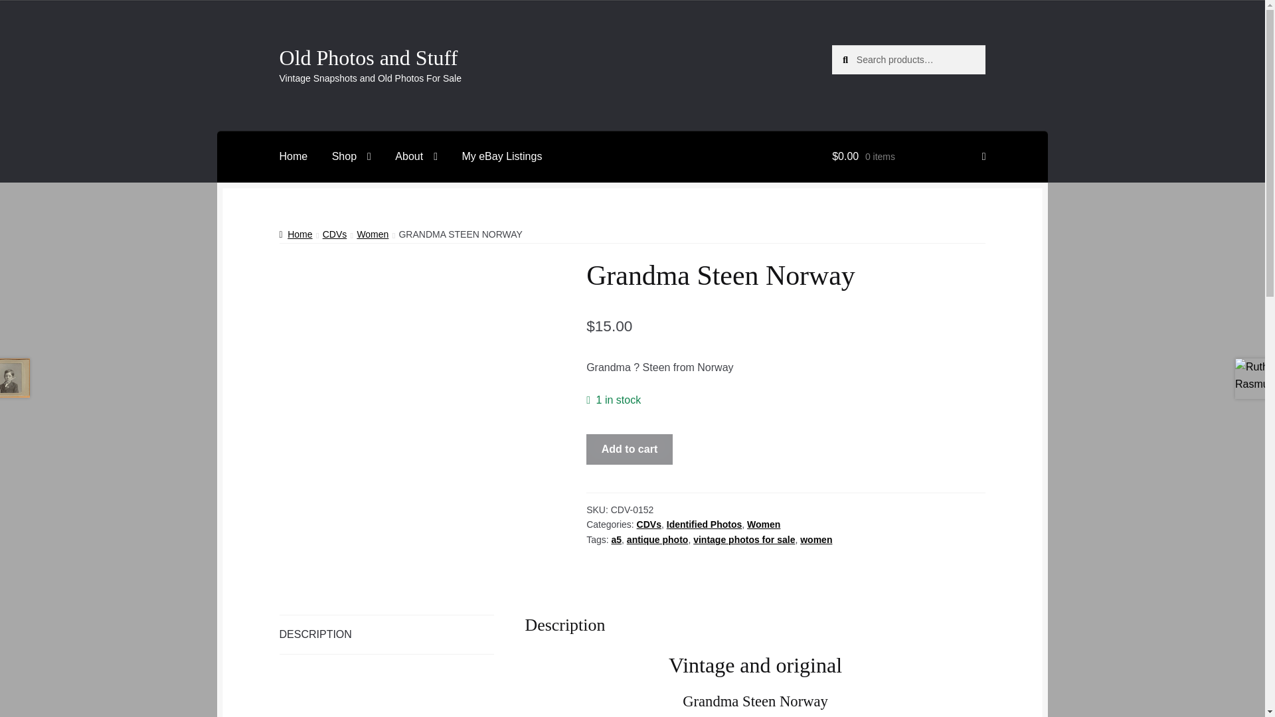 This screenshot has height=717, width=1275. I want to click on Old Photos and Stuff, so click(368, 57).